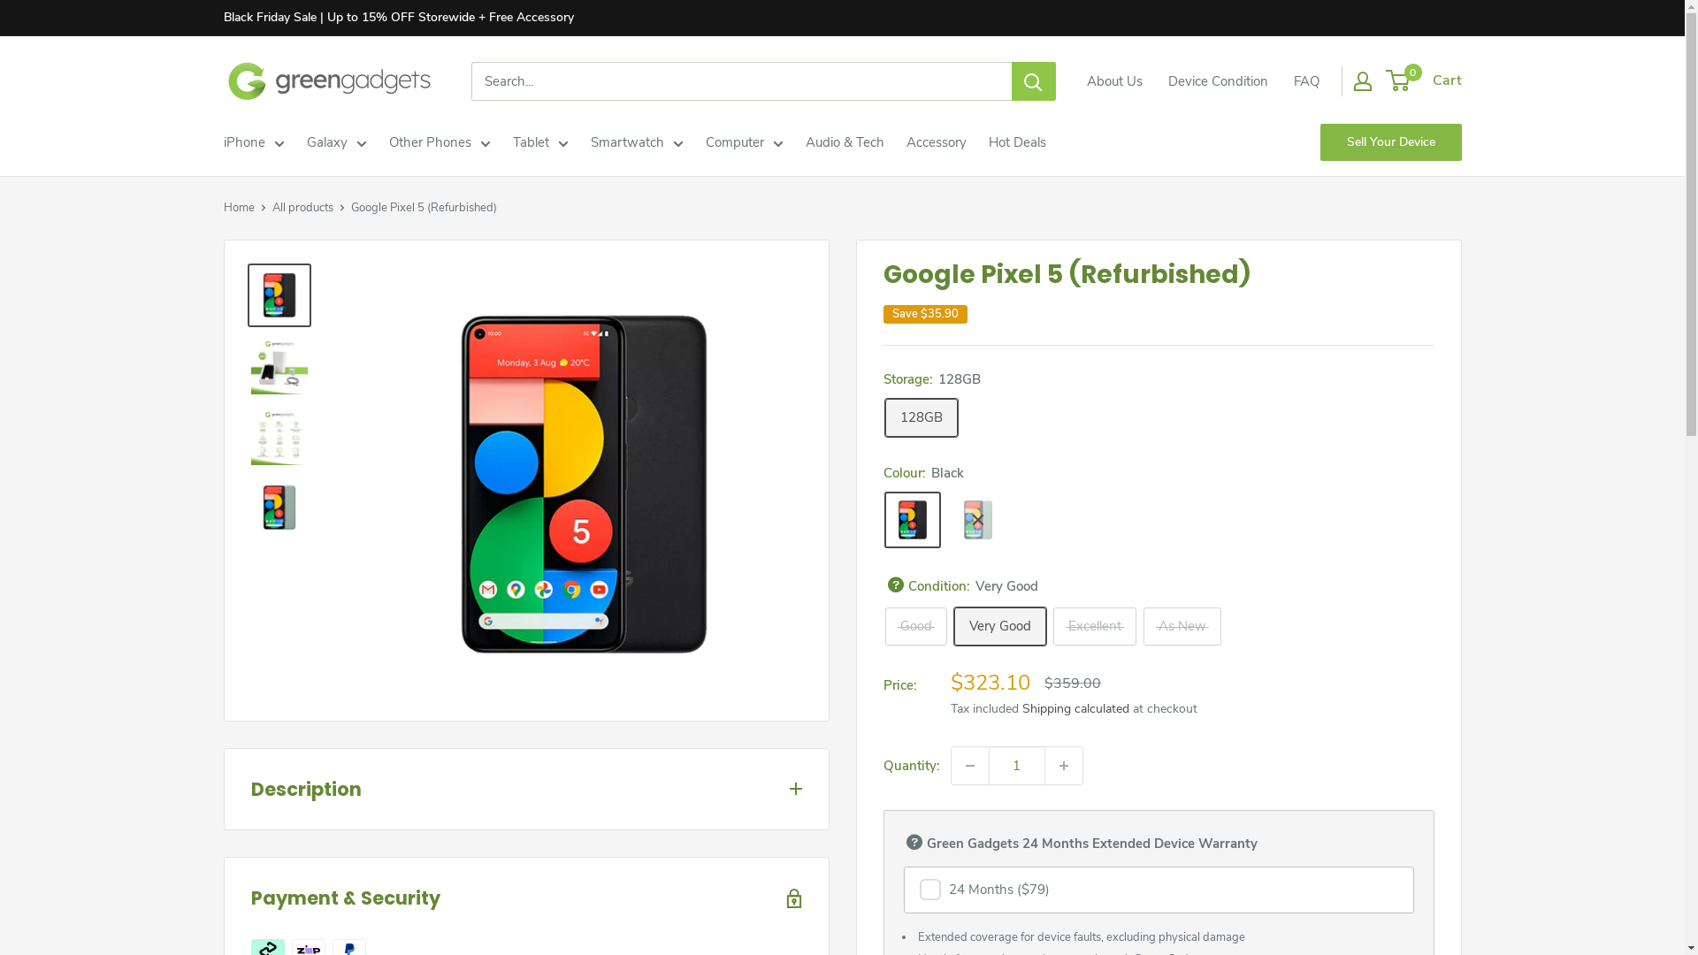 The height and width of the screenshot is (955, 1698). I want to click on Home, so click(239, 208).